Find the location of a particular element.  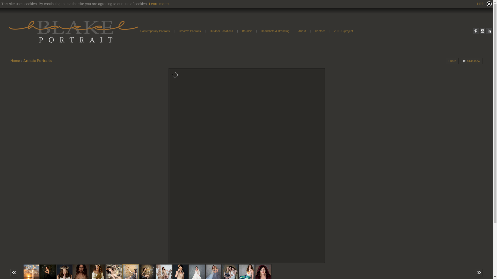

Hazel Blake Portrait is located at coordinates (74, 31).